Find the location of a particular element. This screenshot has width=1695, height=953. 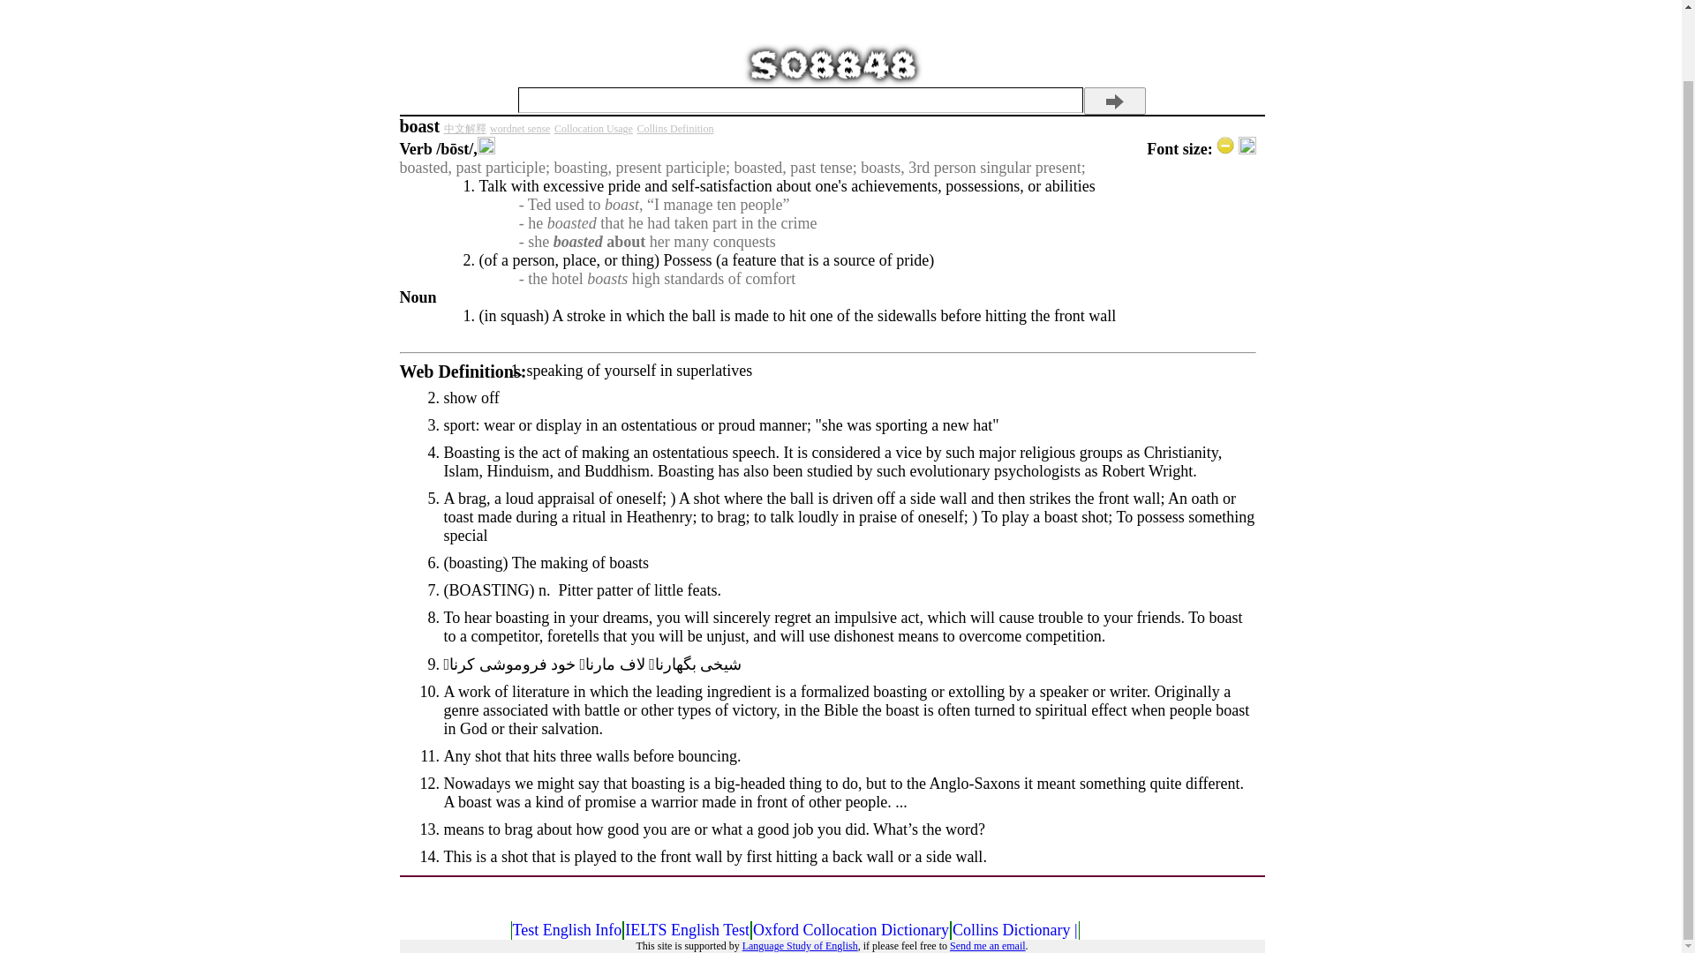

wordnet sense is located at coordinates (519, 129).